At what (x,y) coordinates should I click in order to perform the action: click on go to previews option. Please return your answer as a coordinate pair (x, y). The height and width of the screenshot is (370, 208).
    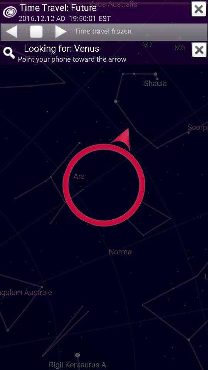
    Looking at the image, I should click on (11, 31).